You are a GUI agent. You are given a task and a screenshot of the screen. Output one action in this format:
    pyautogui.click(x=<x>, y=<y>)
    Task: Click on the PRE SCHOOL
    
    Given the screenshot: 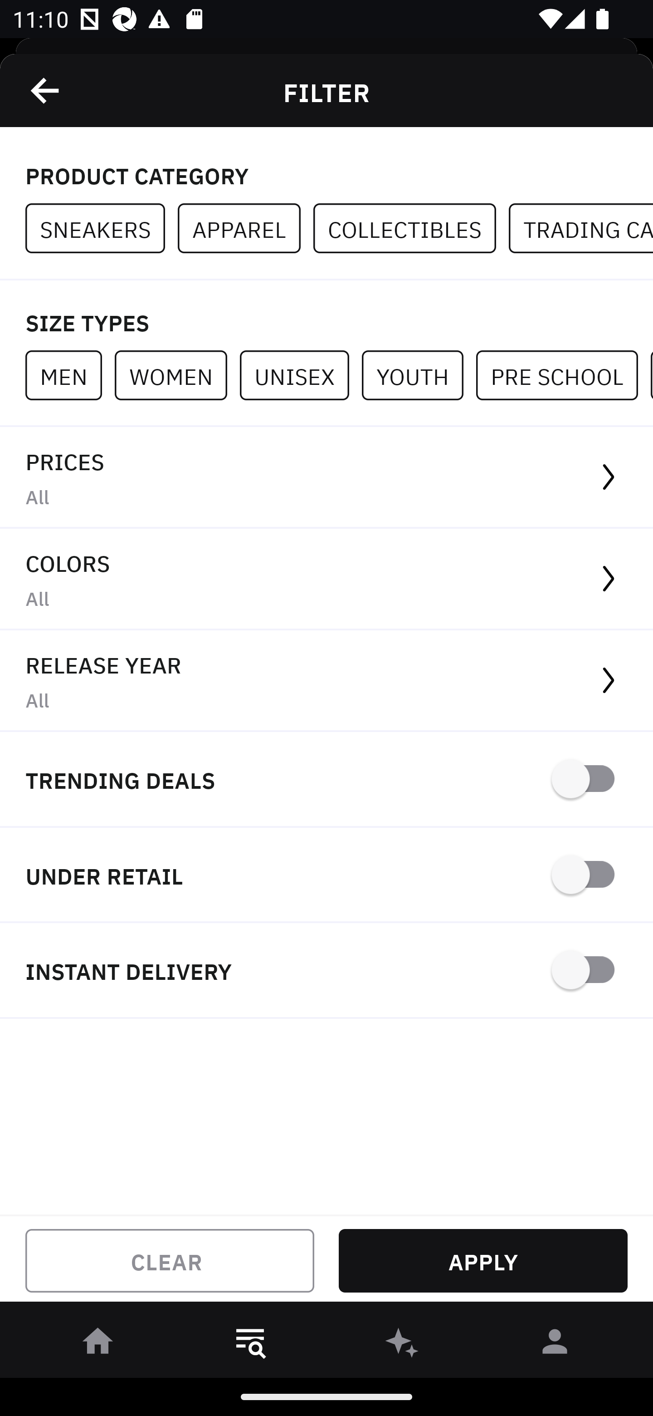 What is the action you would take?
    pyautogui.click(x=563, y=375)
    